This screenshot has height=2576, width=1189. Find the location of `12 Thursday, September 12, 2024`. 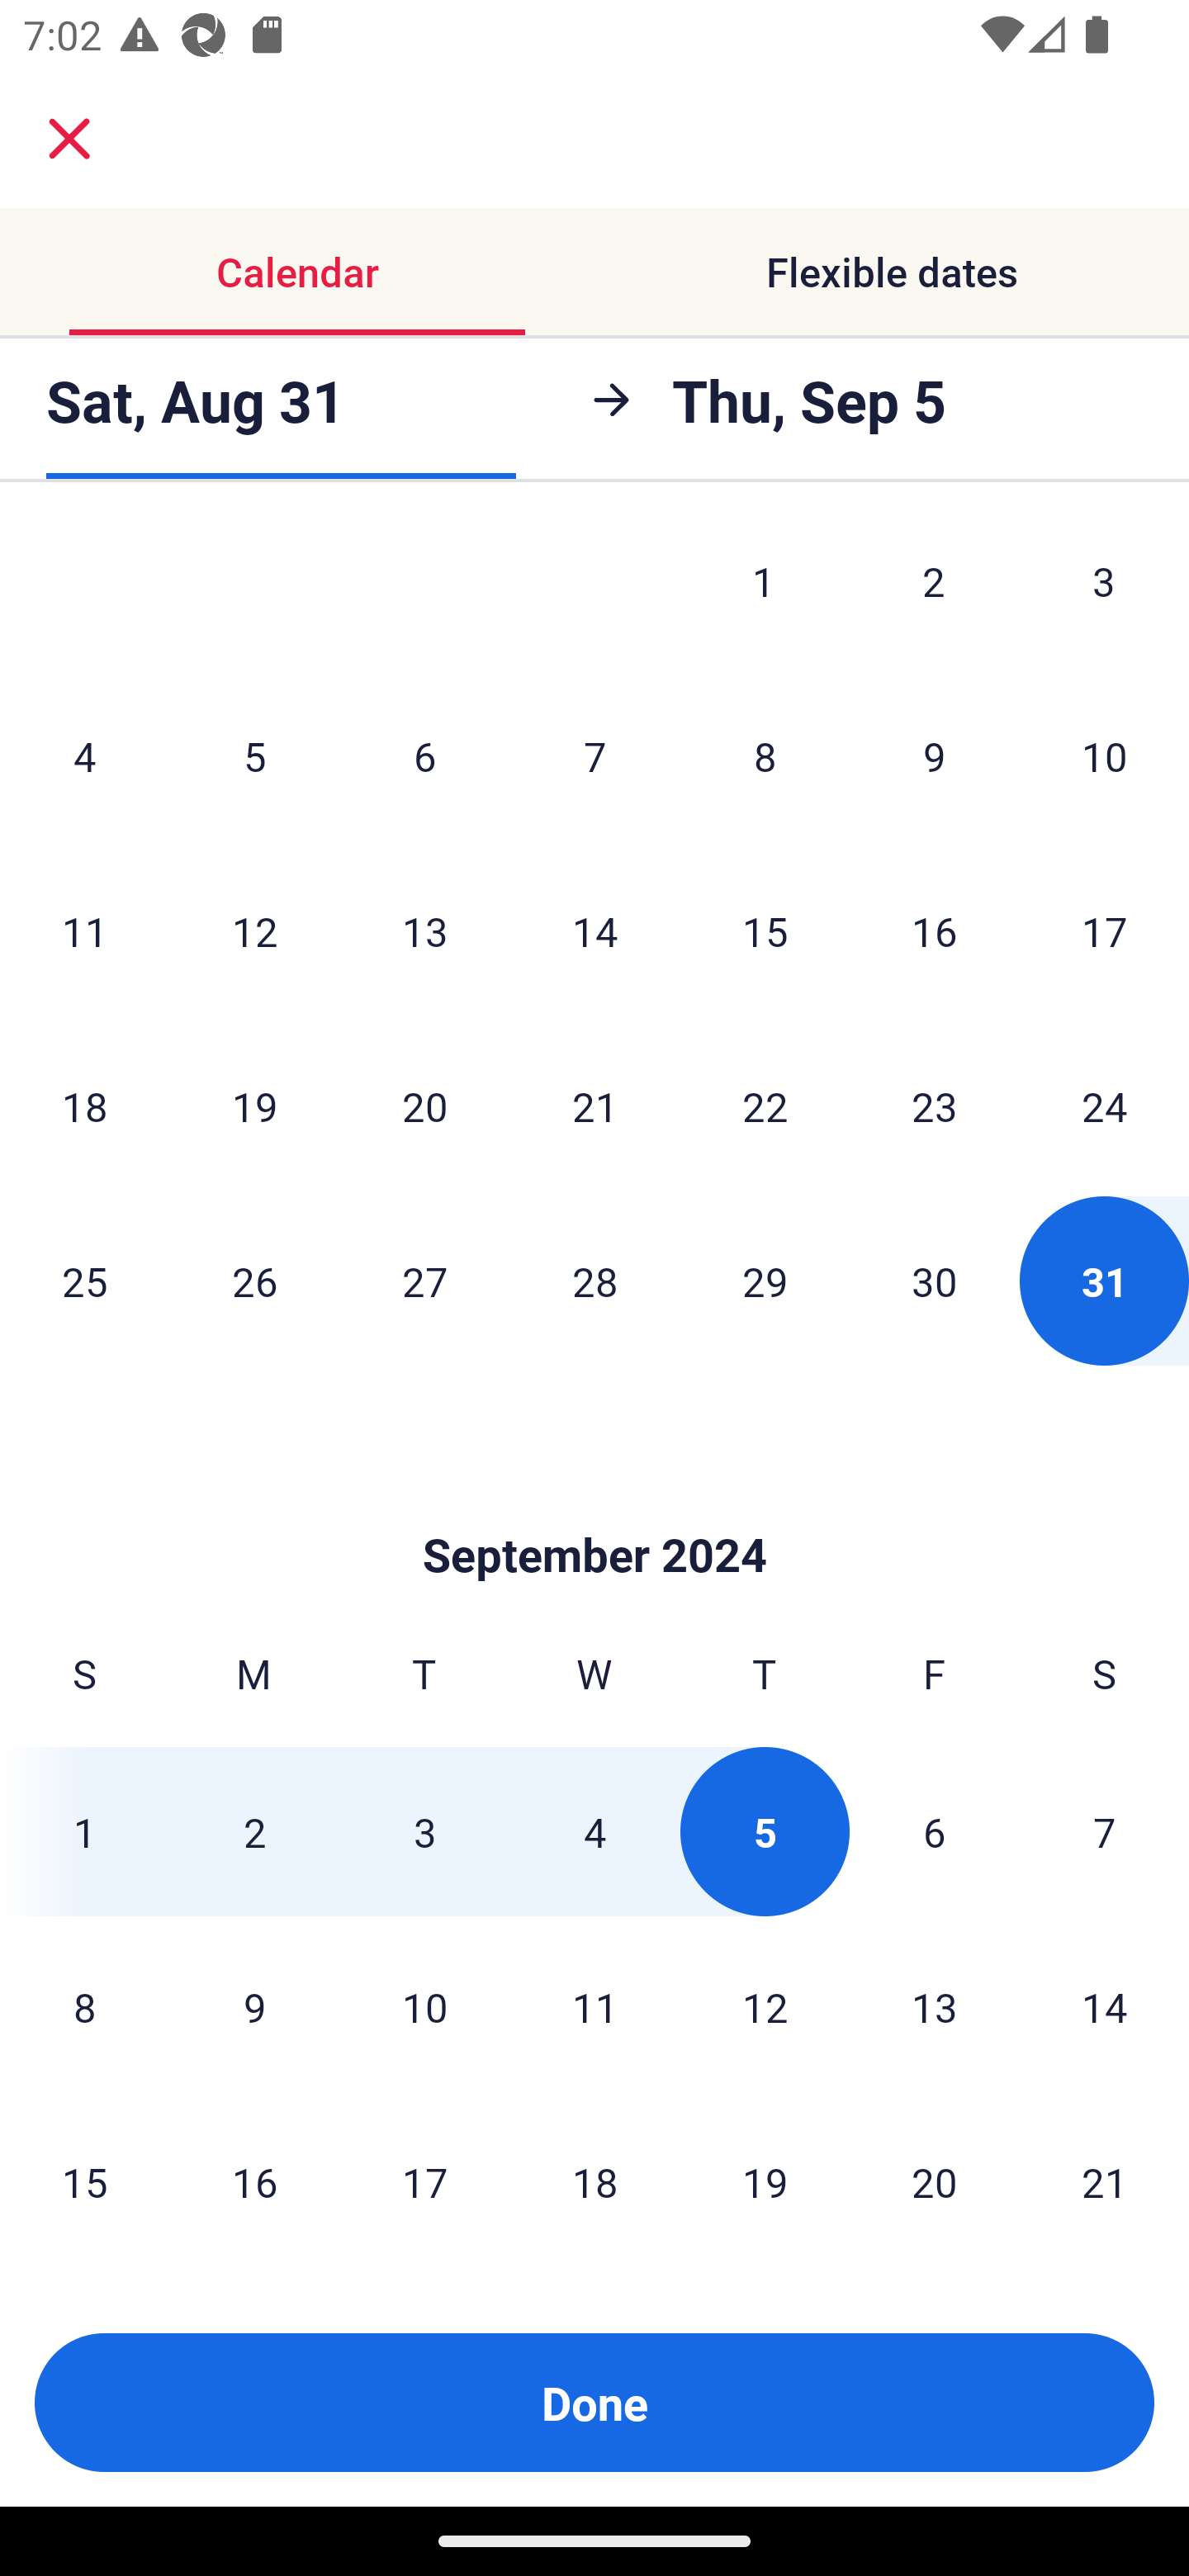

12 Thursday, September 12, 2024 is located at coordinates (765, 2006).